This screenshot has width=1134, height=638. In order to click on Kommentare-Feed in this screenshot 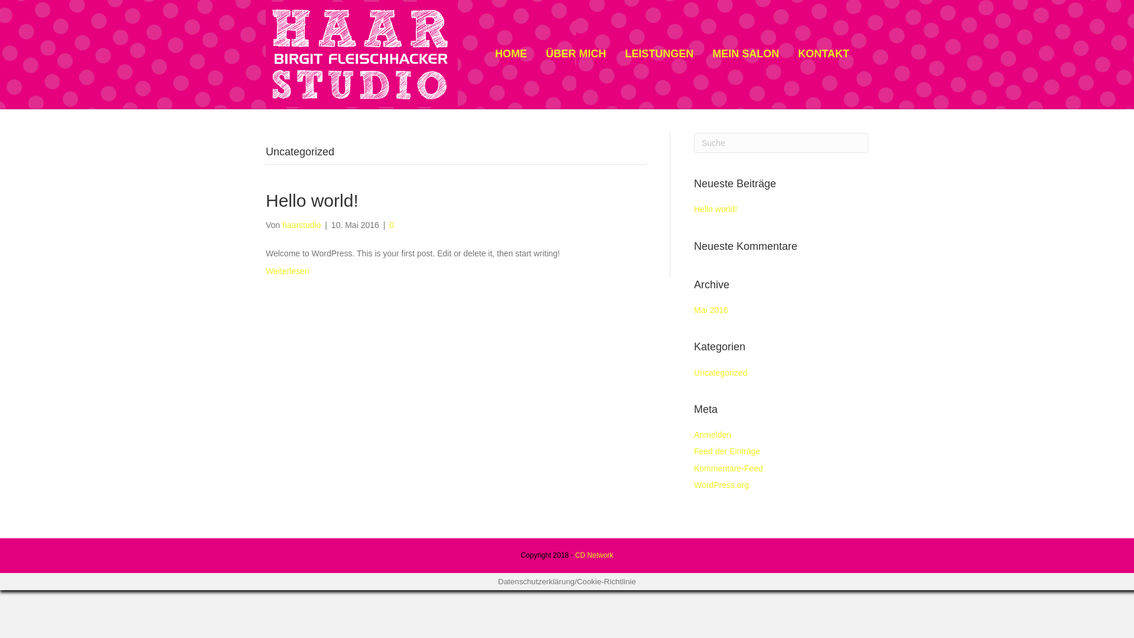, I will do `click(729, 468)`.